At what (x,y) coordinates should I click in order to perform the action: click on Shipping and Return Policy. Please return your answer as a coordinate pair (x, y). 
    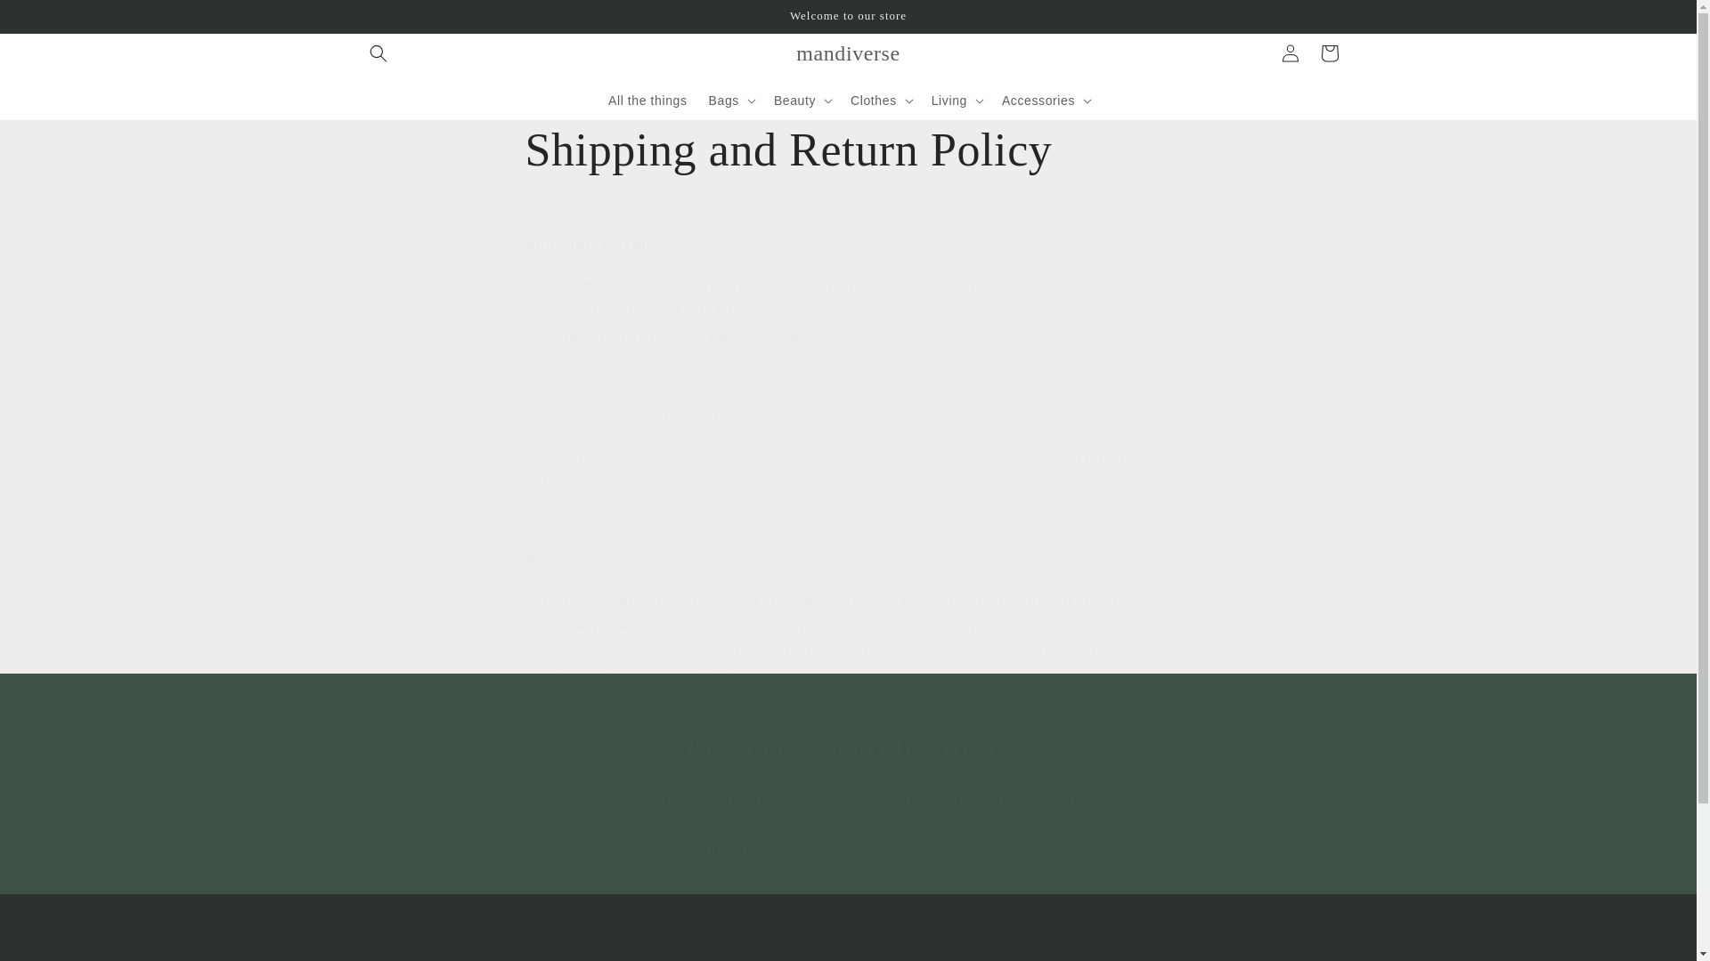
    Looking at the image, I should click on (848, 150).